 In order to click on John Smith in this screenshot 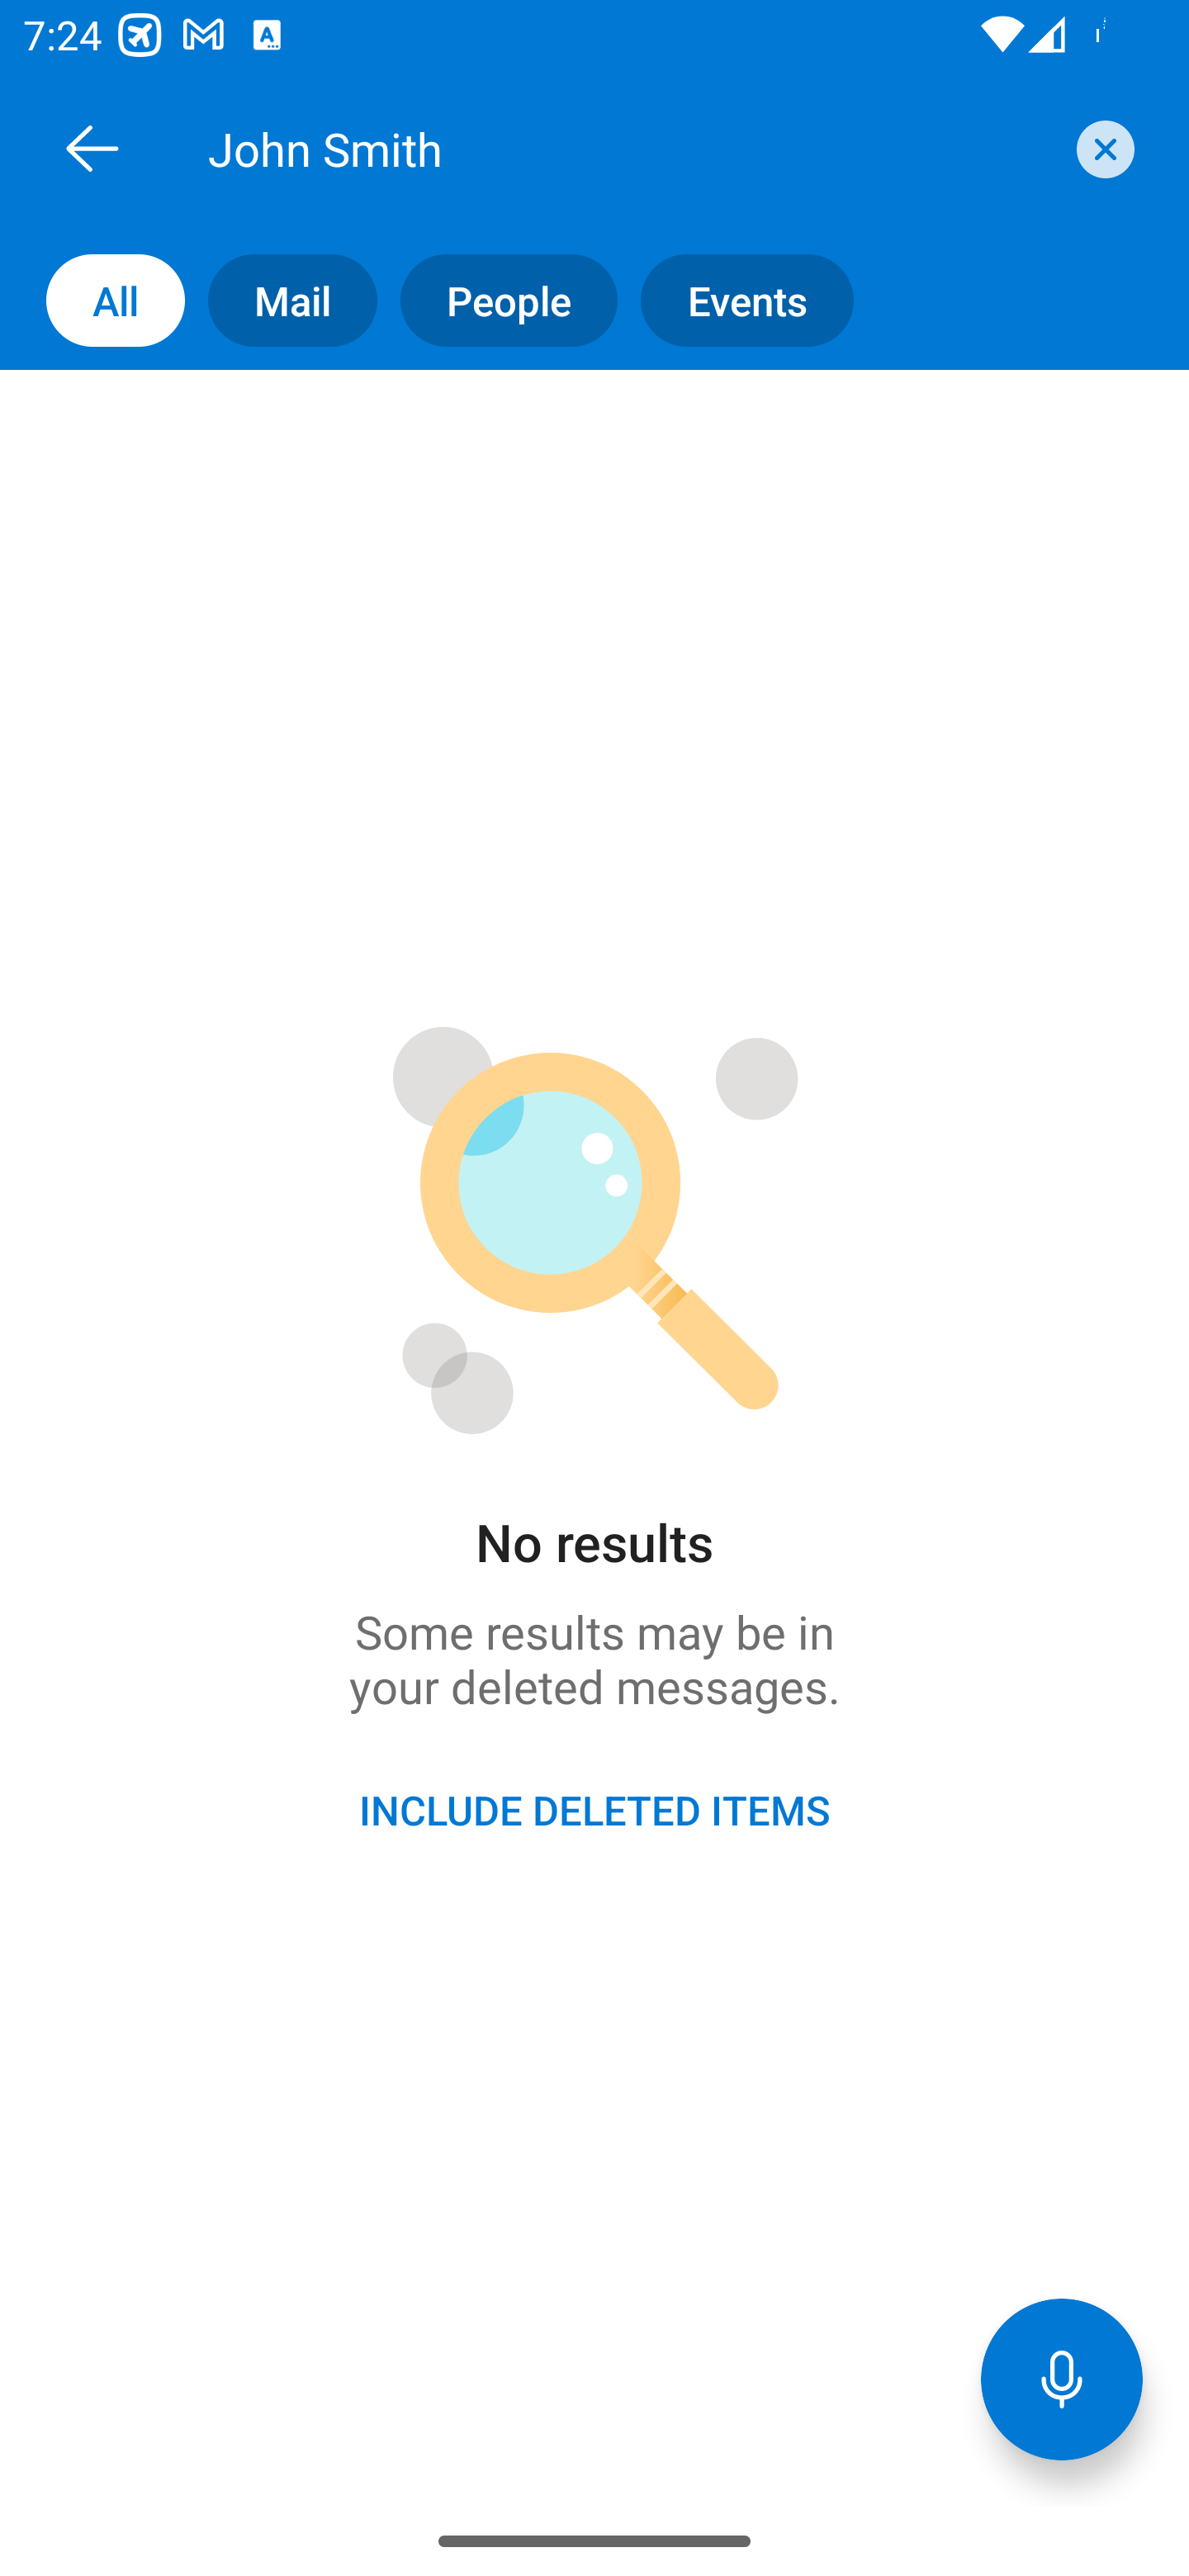, I will do `click(631, 148)`.